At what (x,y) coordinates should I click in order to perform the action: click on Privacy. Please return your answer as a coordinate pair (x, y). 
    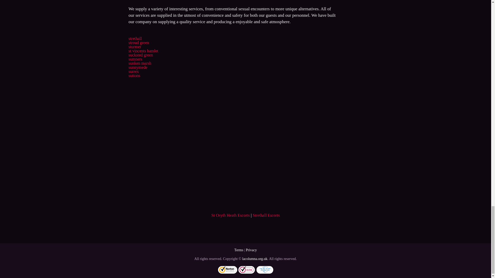
    Looking at the image, I should click on (251, 250).